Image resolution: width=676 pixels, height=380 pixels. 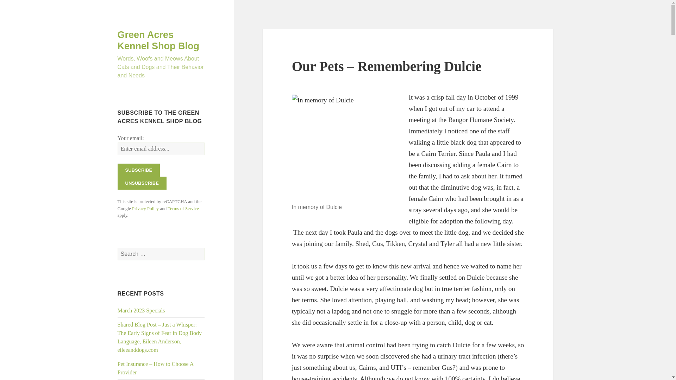 What do you see at coordinates (145, 208) in the screenshot?
I see `Privacy Policy` at bounding box center [145, 208].